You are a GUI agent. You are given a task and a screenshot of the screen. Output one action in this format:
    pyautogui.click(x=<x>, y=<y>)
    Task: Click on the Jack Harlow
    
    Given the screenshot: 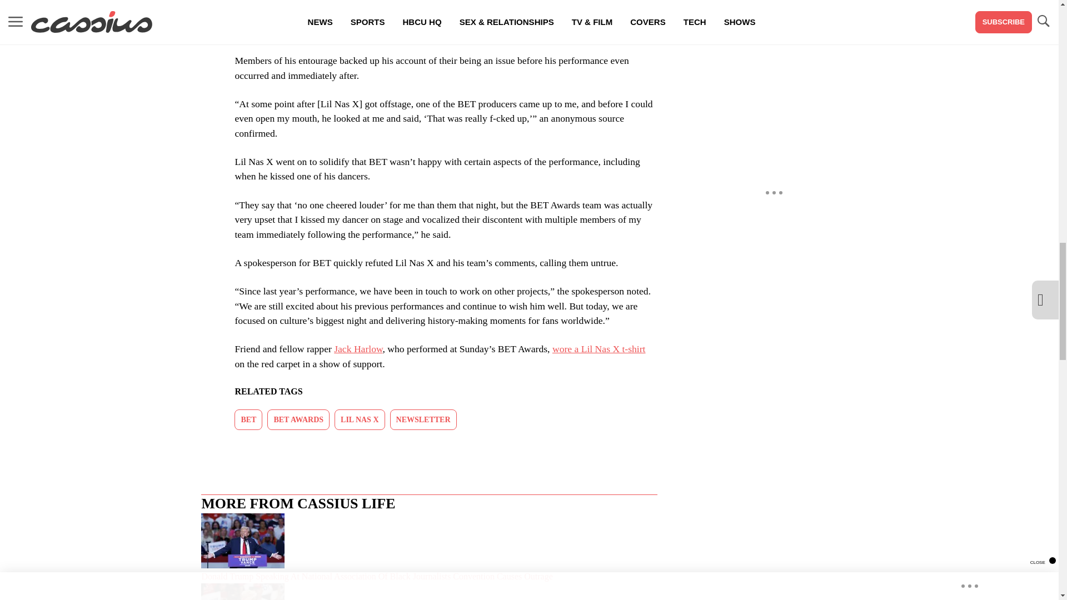 What is the action you would take?
    pyautogui.click(x=358, y=349)
    